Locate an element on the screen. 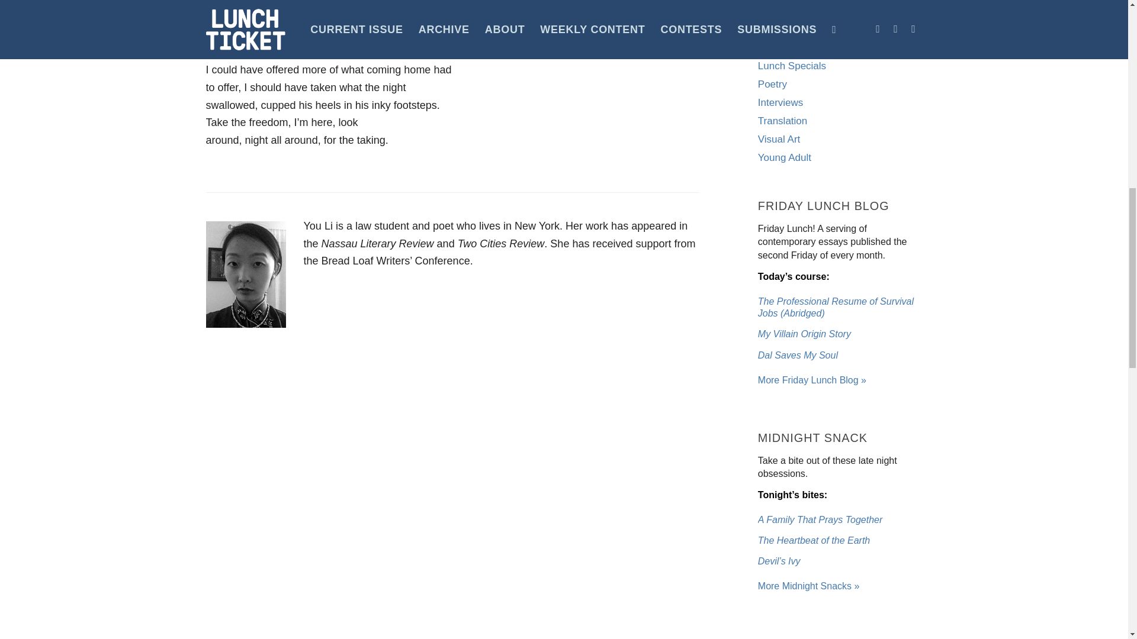 This screenshot has height=639, width=1137. Permanent Link: A Family That Prays Together is located at coordinates (820, 519).